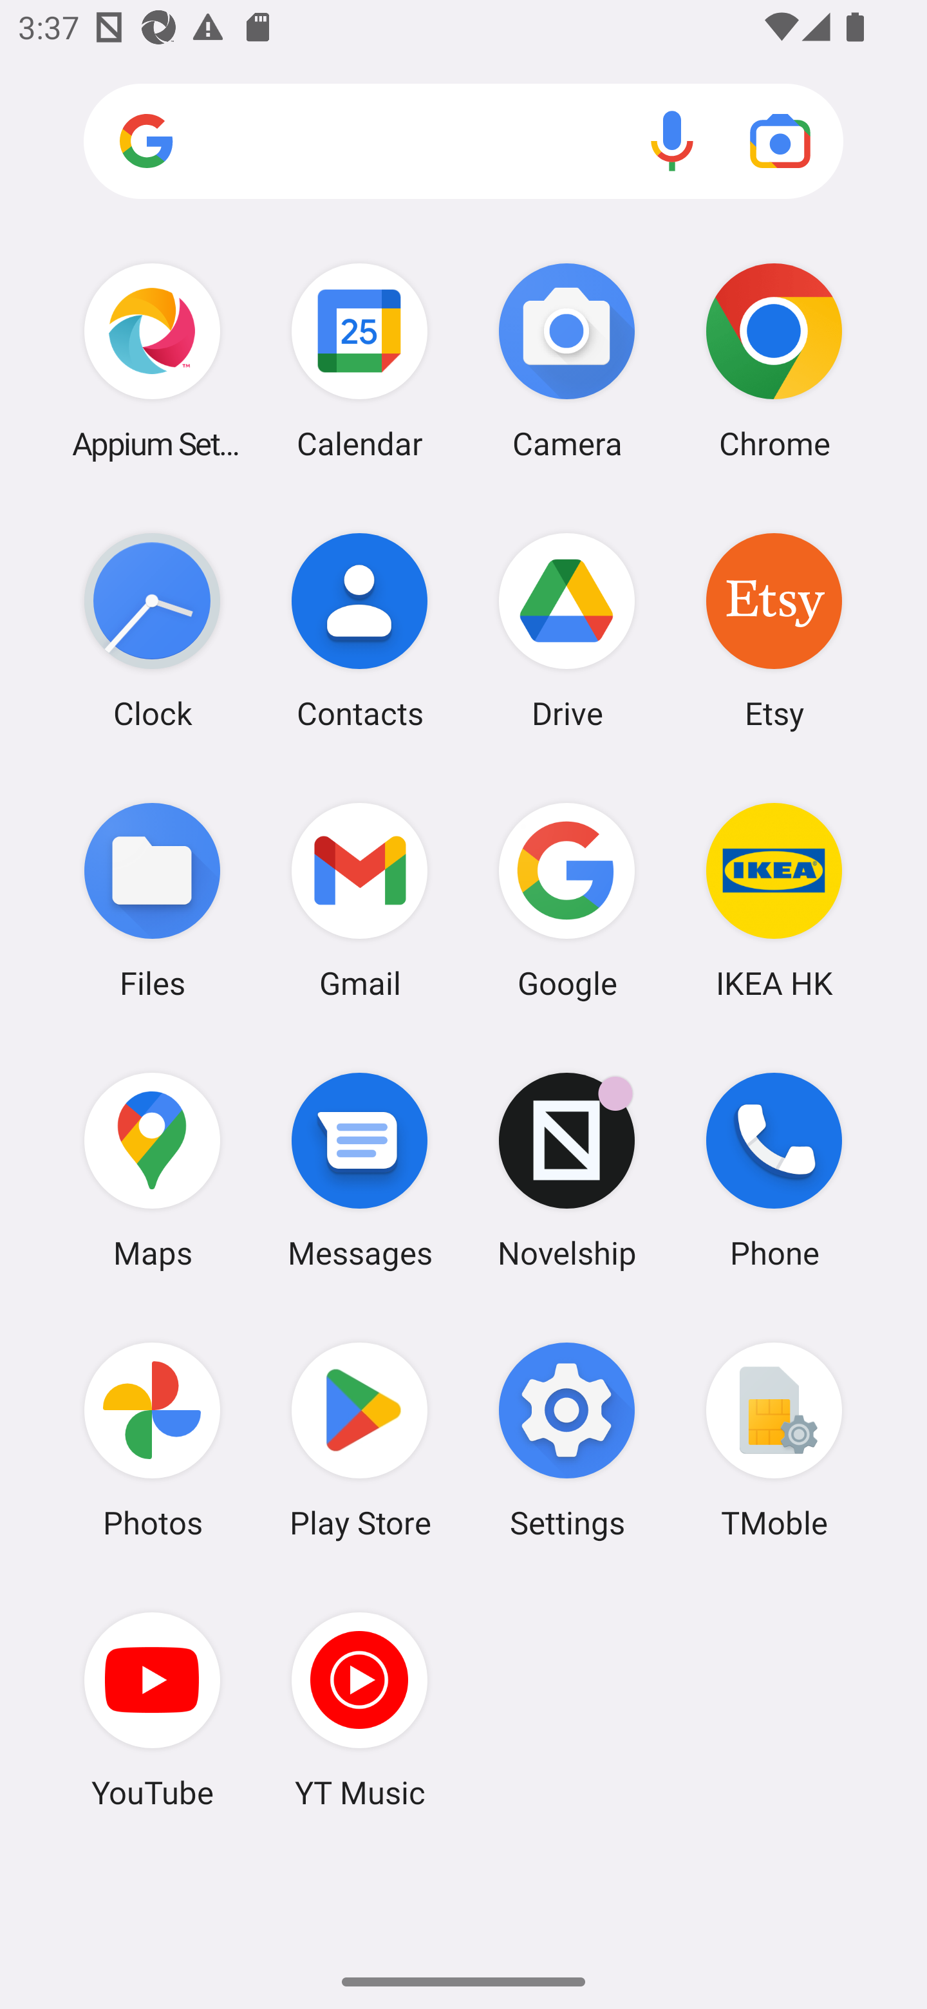 The height and width of the screenshot is (2009, 927). I want to click on Photos, so click(152, 1440).